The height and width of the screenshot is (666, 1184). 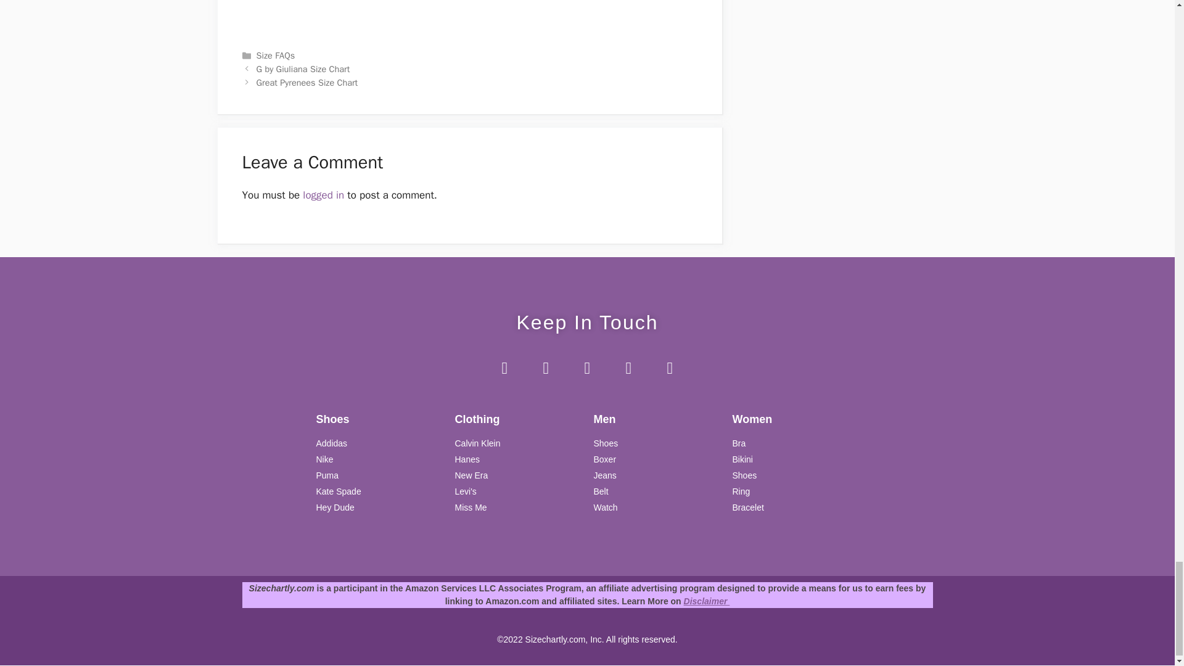 I want to click on Kate Spade, so click(x=379, y=491).